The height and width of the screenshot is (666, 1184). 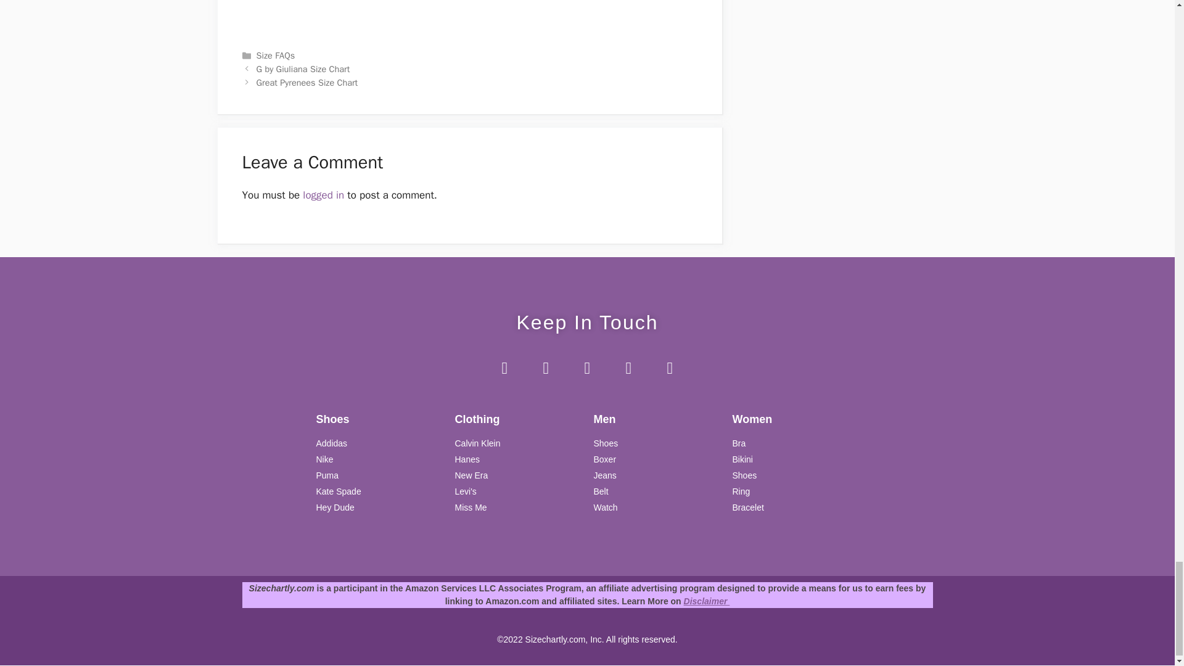 I want to click on Kate Spade, so click(x=379, y=491).